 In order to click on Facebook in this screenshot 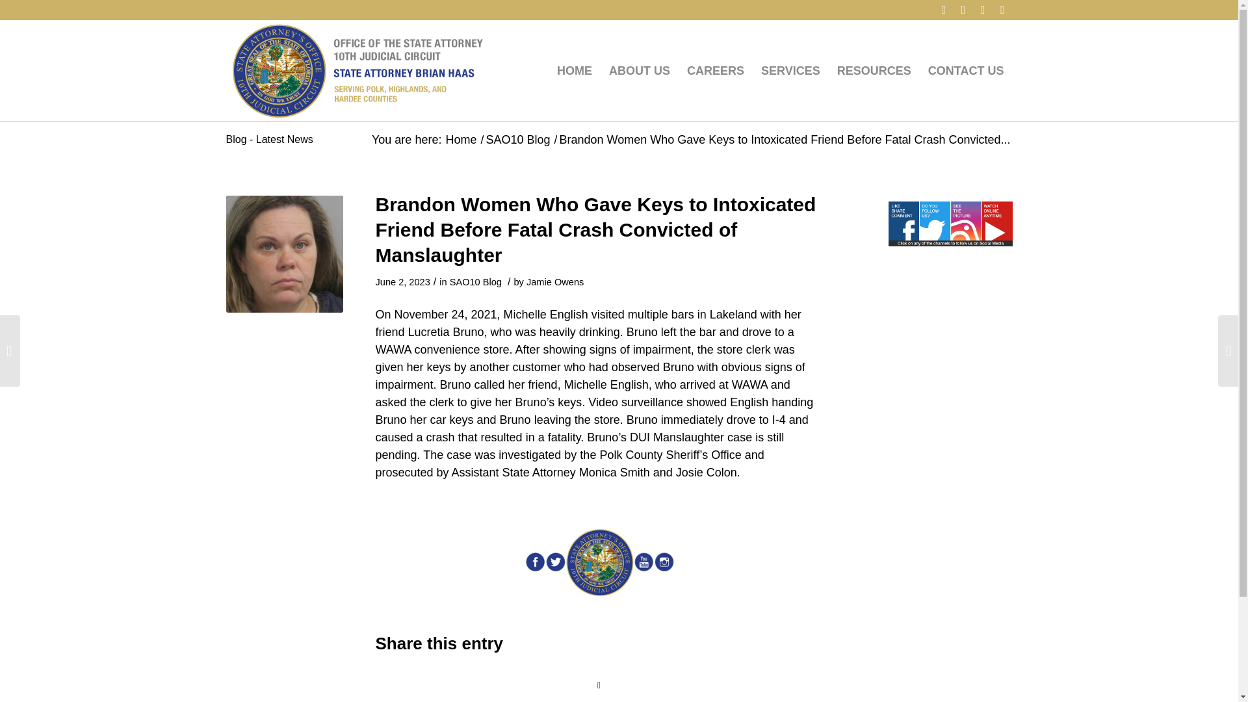, I will do `click(944, 10)`.